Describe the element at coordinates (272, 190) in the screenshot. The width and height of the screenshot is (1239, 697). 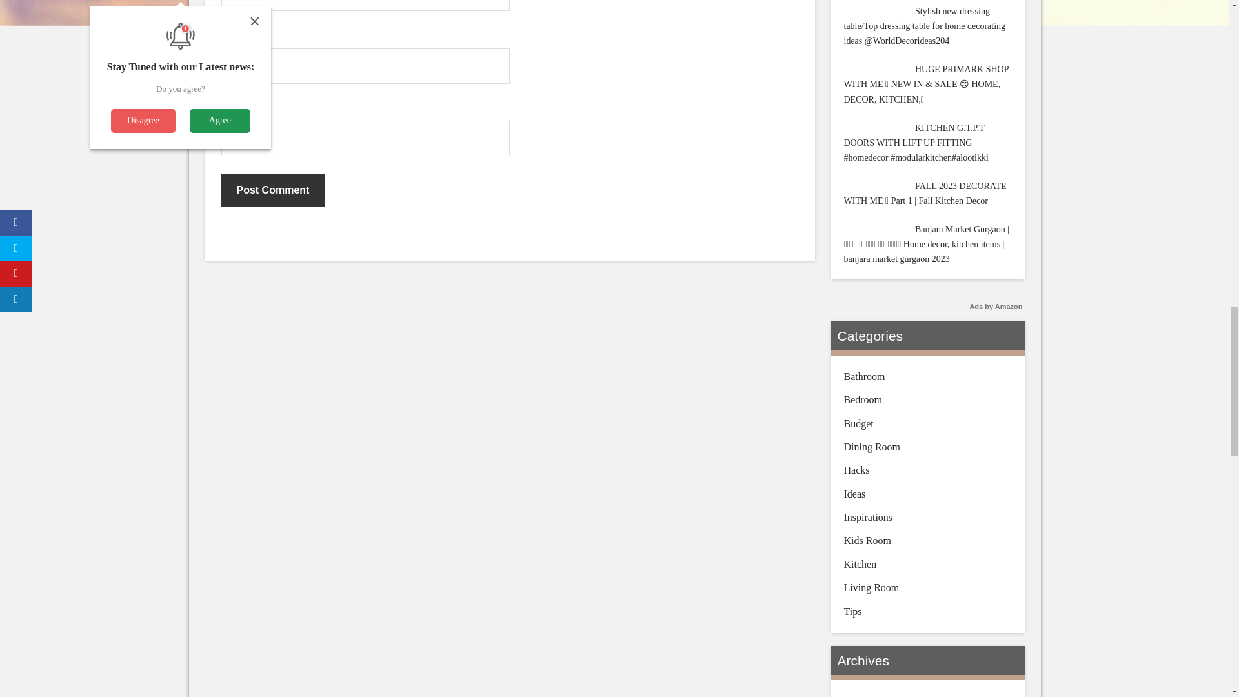
I see `Post Comment` at that location.